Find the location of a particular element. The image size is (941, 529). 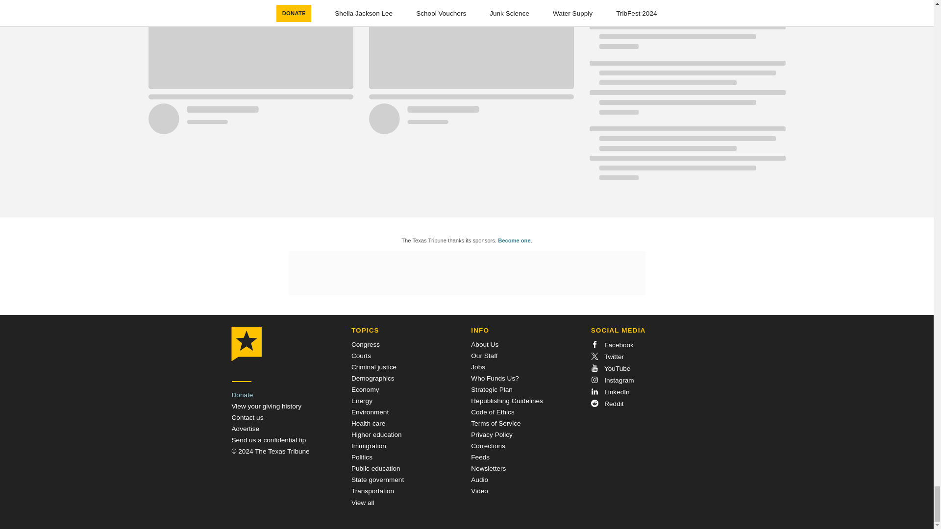

Republishing Guidelines is located at coordinates (507, 401).